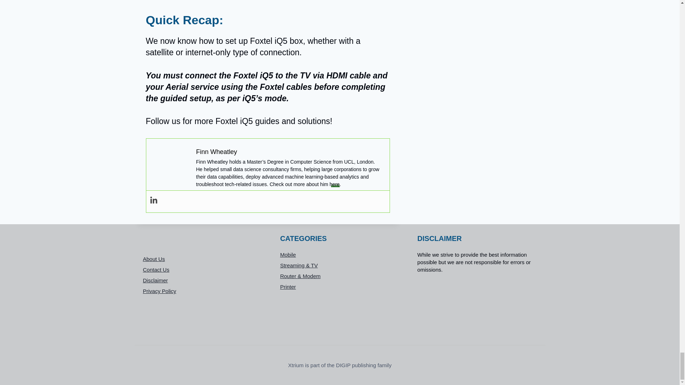 The height and width of the screenshot is (385, 685). I want to click on here, so click(335, 184).